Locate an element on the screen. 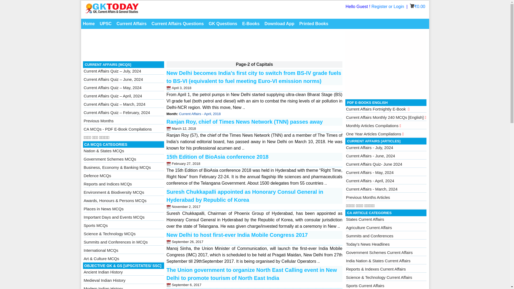  15th Edition of BioAsia conference 2018 is located at coordinates (217, 157).